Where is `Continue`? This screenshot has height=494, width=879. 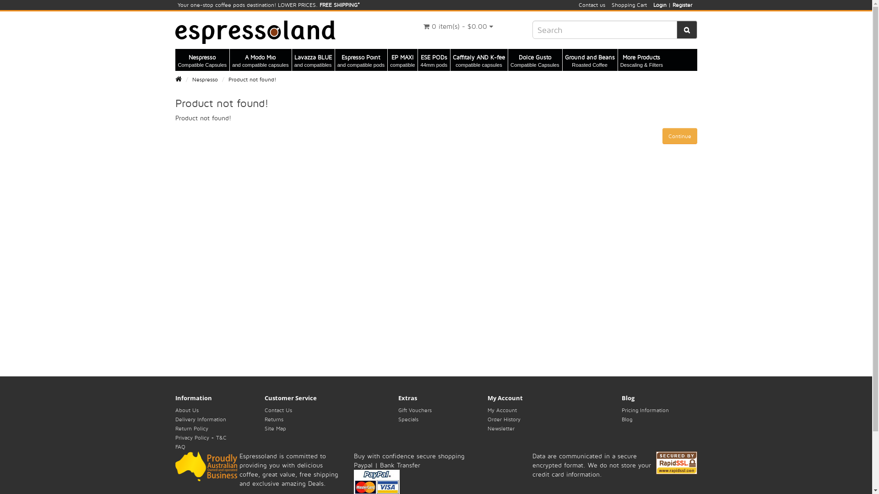
Continue is located at coordinates (679, 136).